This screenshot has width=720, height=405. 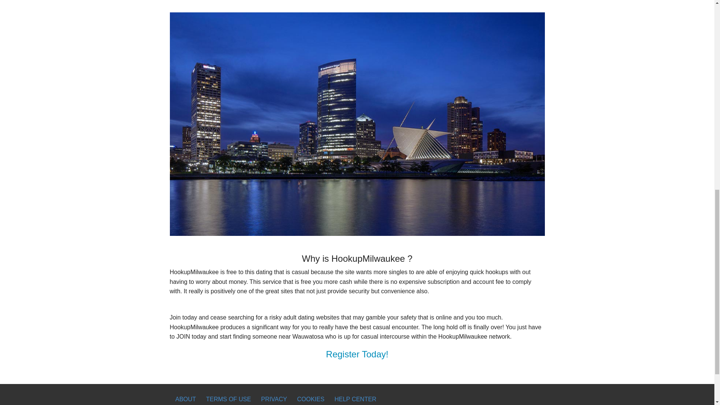 What do you see at coordinates (274, 399) in the screenshot?
I see `PRIVACY` at bounding box center [274, 399].